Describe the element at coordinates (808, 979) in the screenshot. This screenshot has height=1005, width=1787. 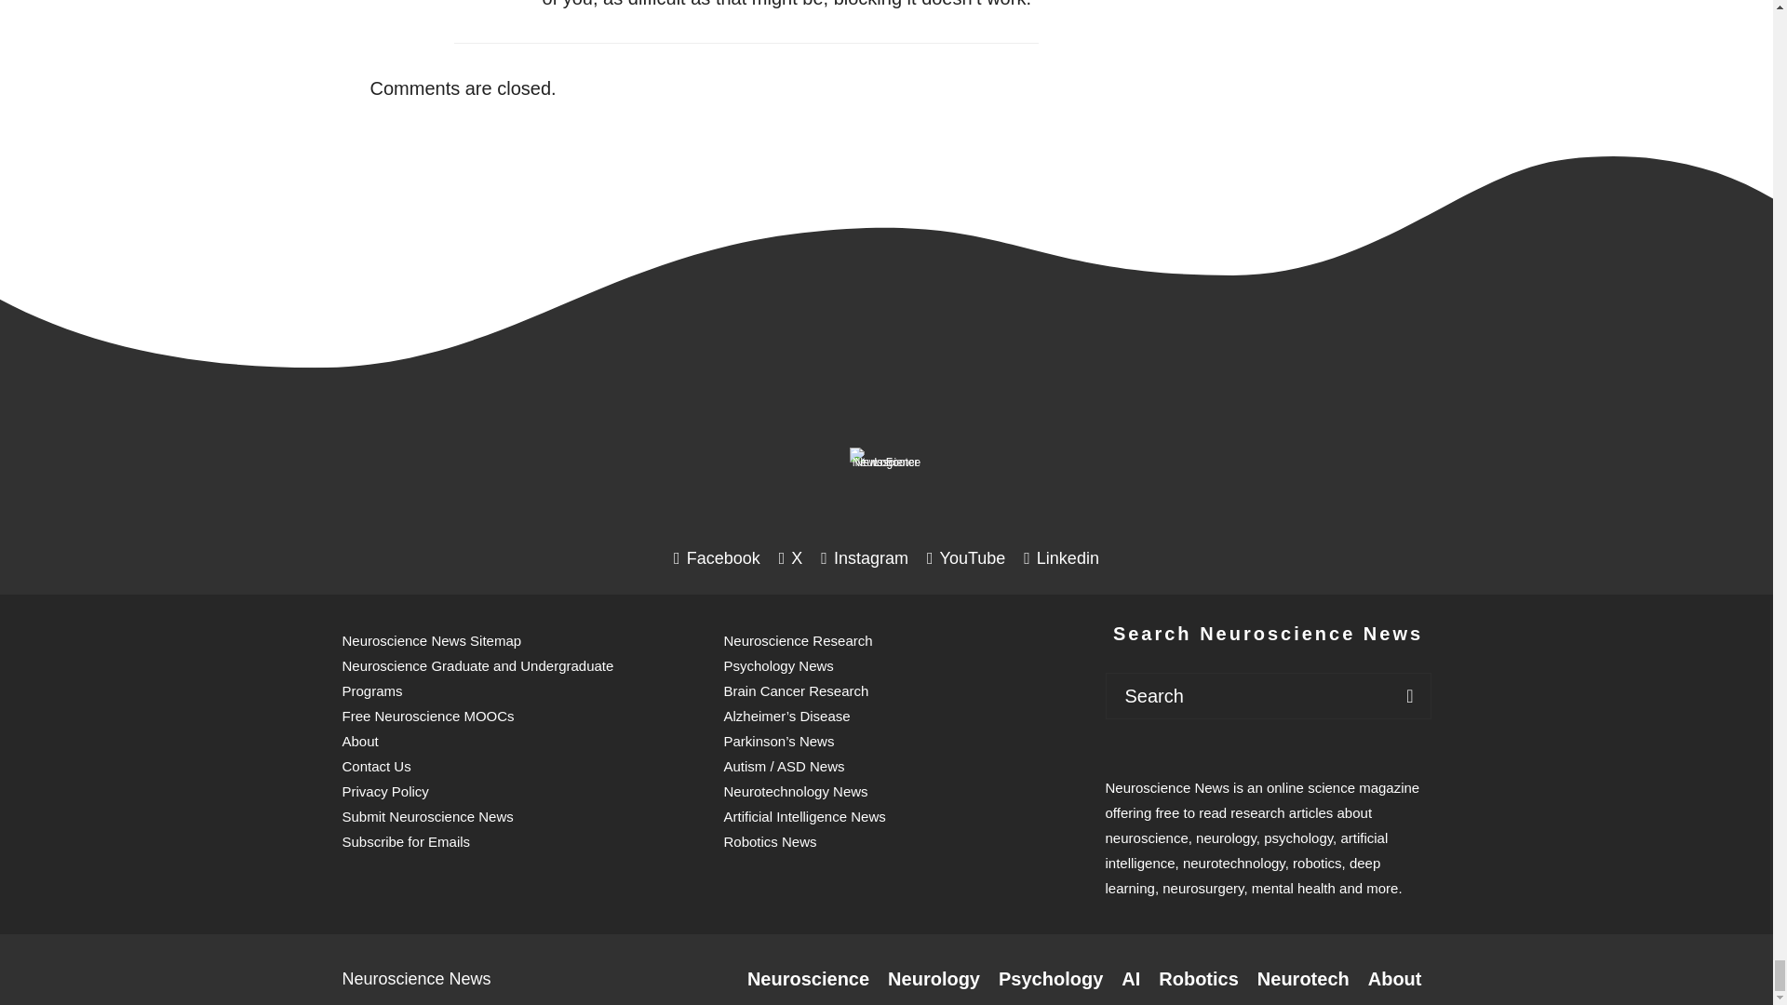
I see `Neuroscience Research` at that location.